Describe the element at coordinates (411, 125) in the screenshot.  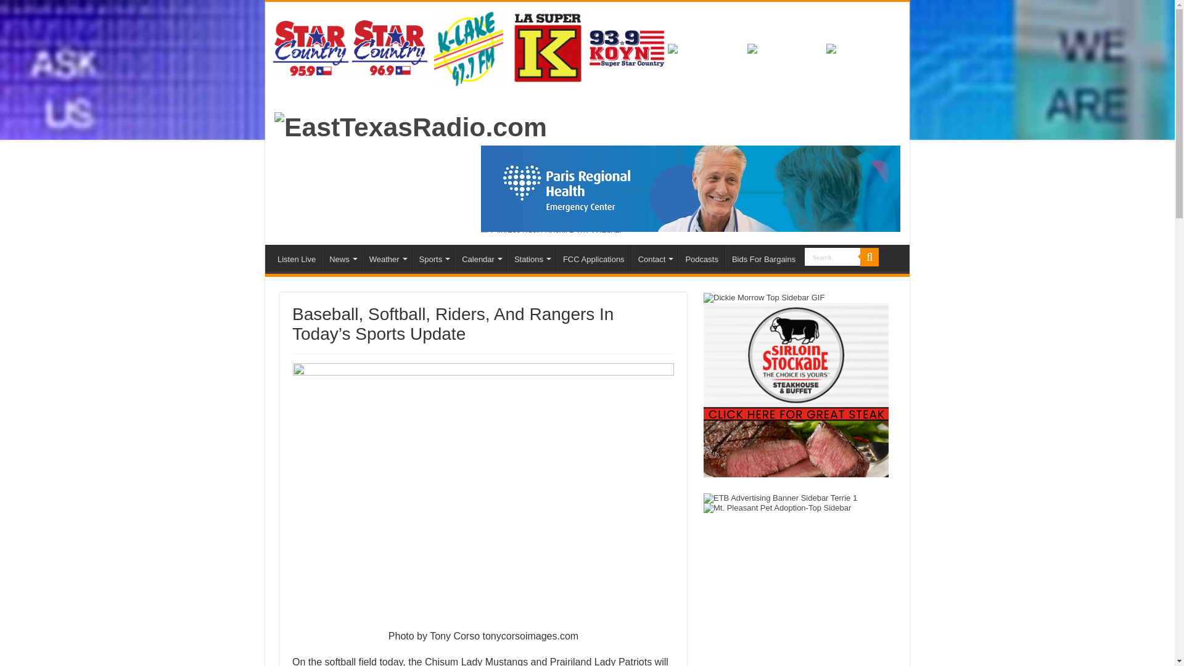
I see `EastTexasRadio.com` at that location.